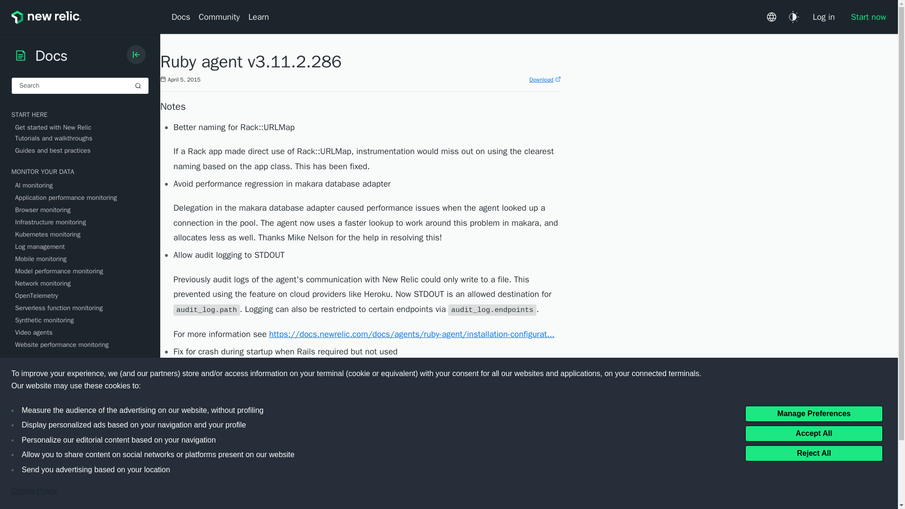 The width and height of the screenshot is (905, 509). I want to click on Accept All, so click(814, 433).